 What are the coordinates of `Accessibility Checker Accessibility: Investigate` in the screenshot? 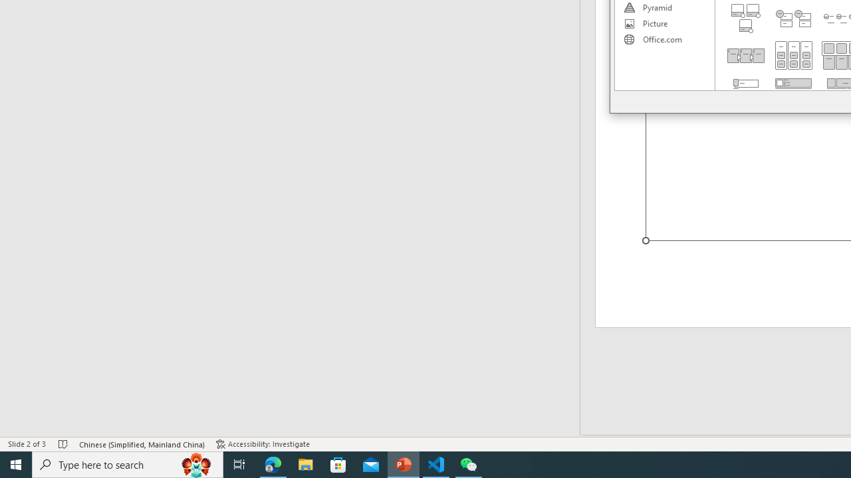 It's located at (263, 443).